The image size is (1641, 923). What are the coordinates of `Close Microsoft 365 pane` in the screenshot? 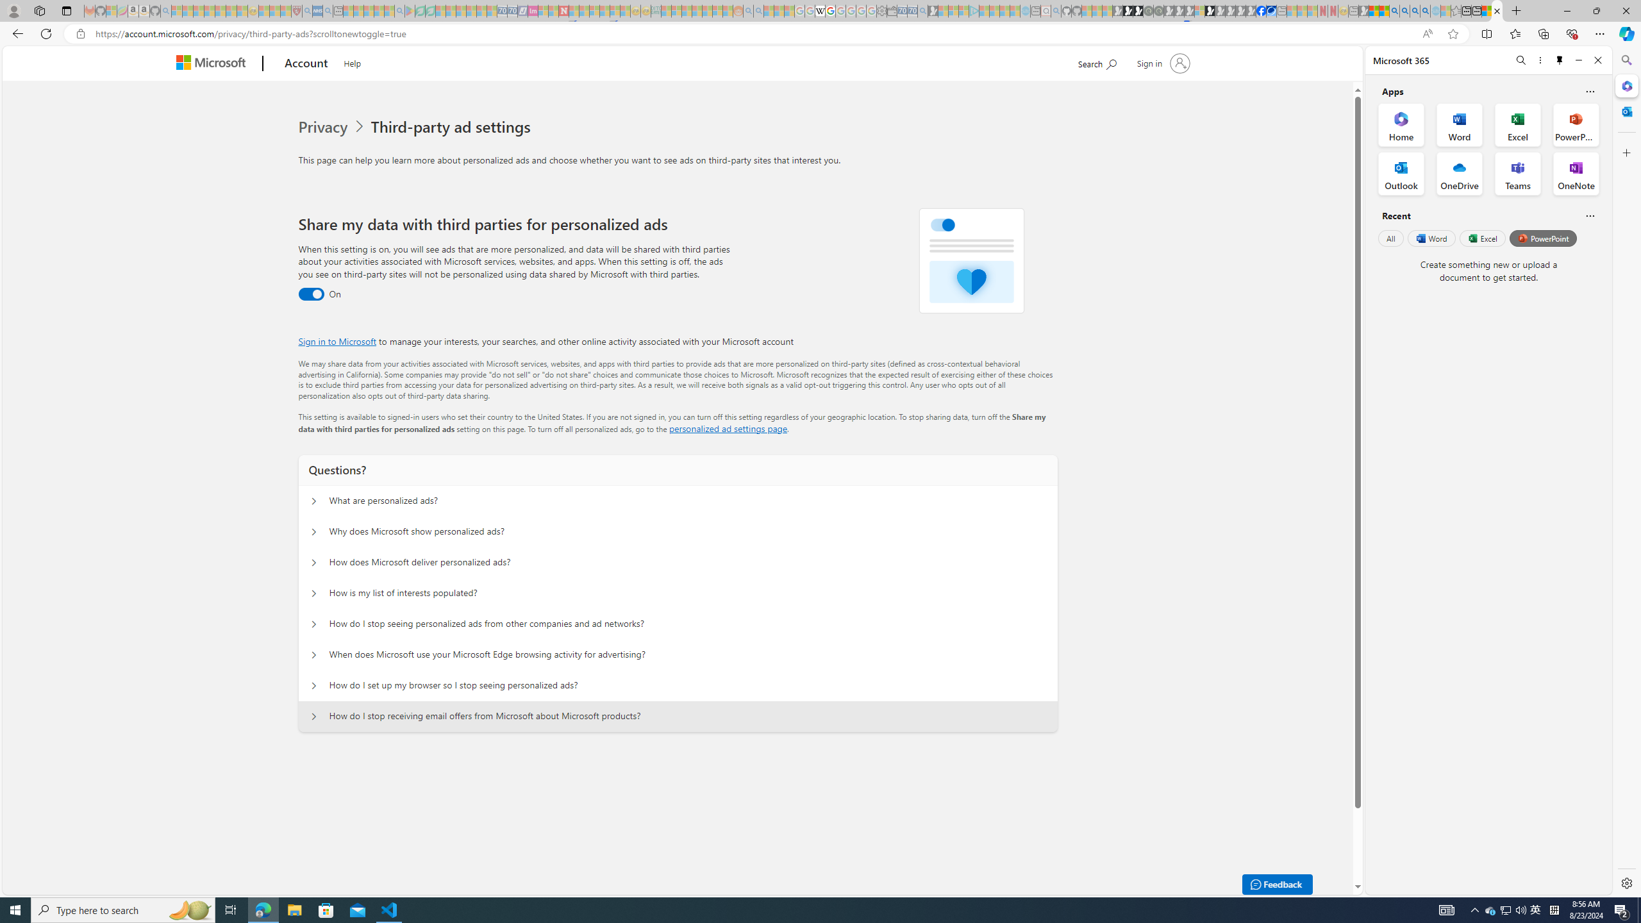 It's located at (1626, 86).